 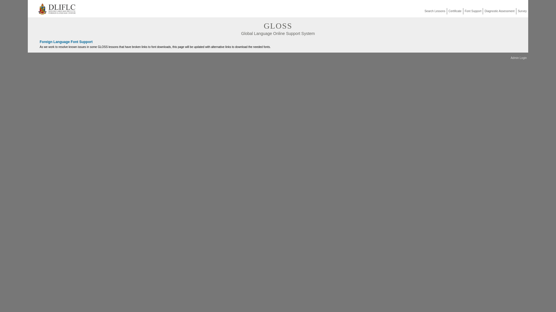 What do you see at coordinates (455, 11) in the screenshot?
I see `Certificate` at bounding box center [455, 11].